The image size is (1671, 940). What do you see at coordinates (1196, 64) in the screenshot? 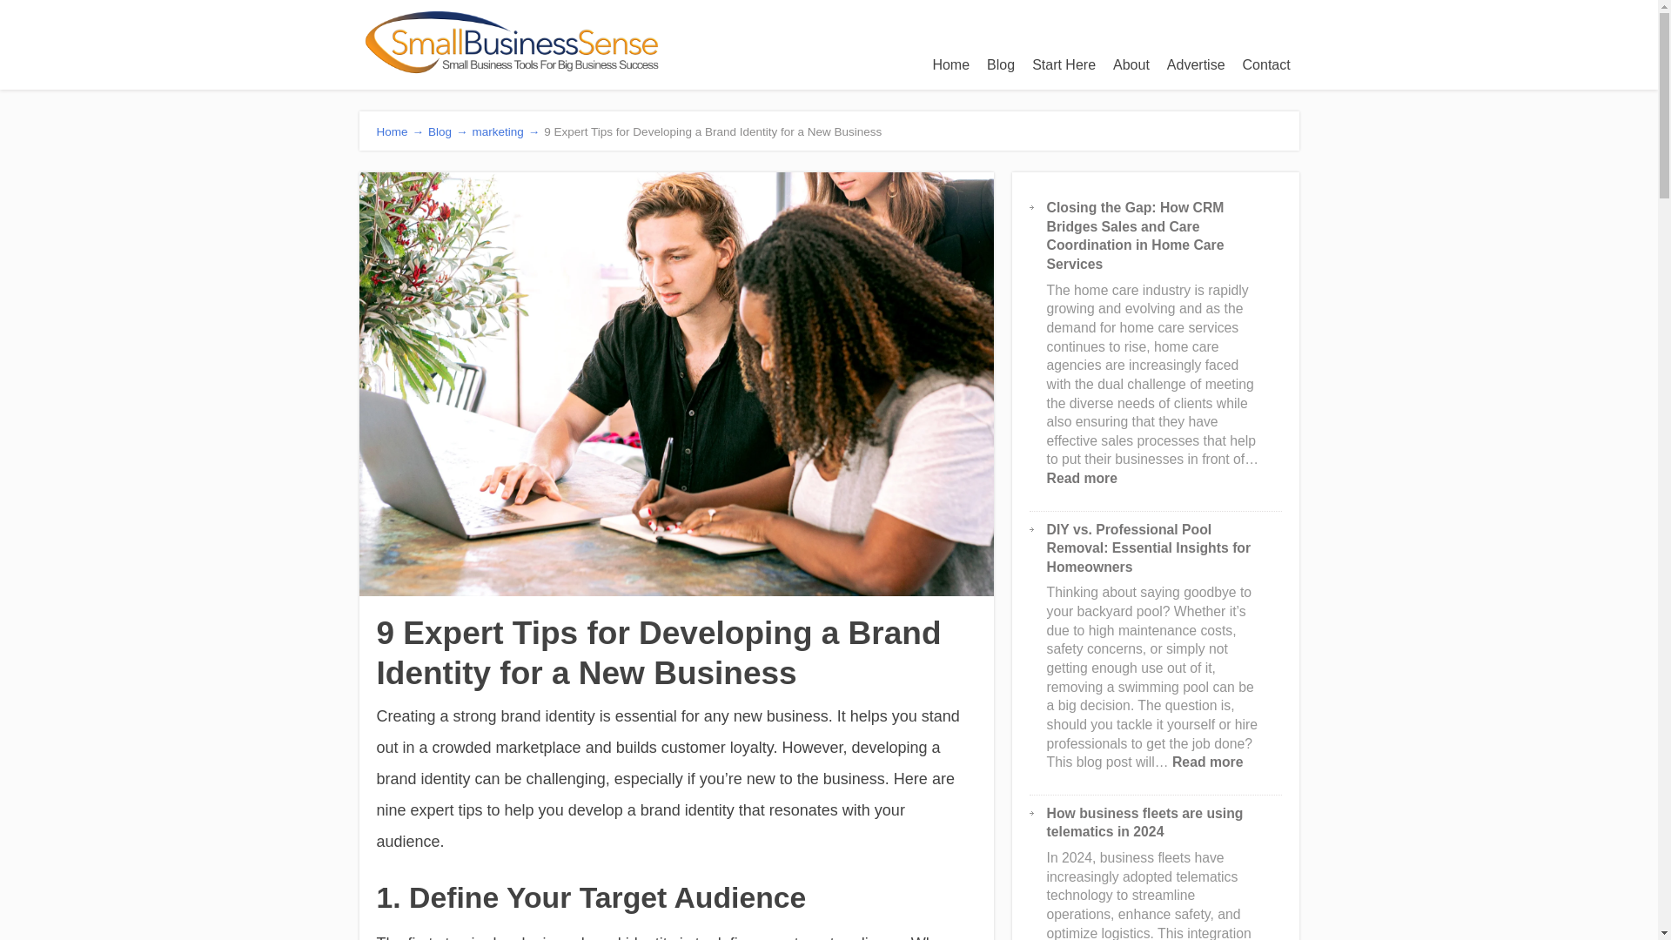
I see `Advertise` at bounding box center [1196, 64].